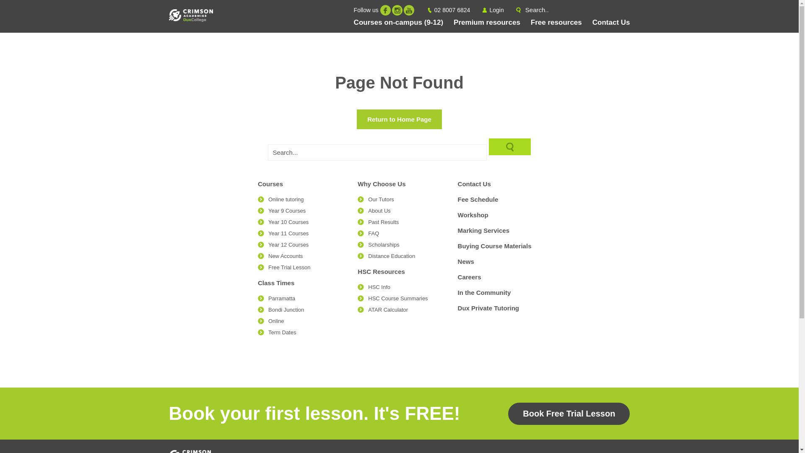 This screenshot has height=453, width=805. What do you see at coordinates (282, 299) in the screenshot?
I see `Parramatta` at bounding box center [282, 299].